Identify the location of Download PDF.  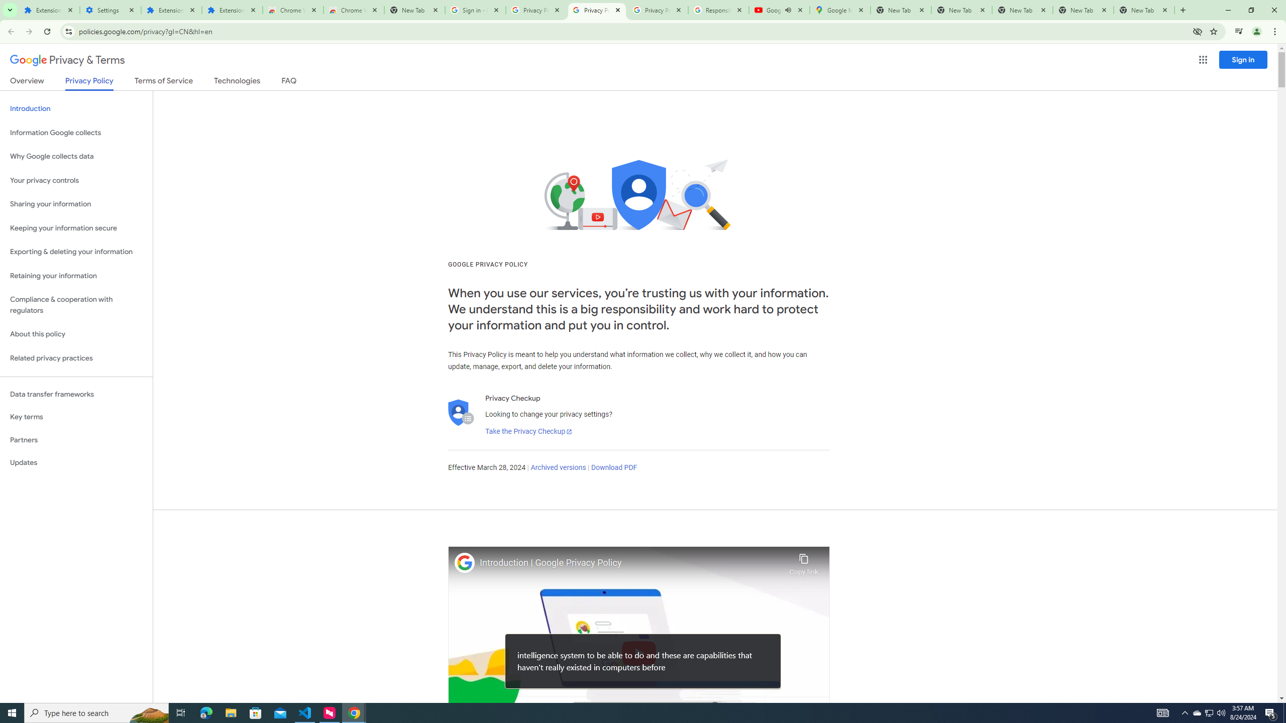
(614, 468).